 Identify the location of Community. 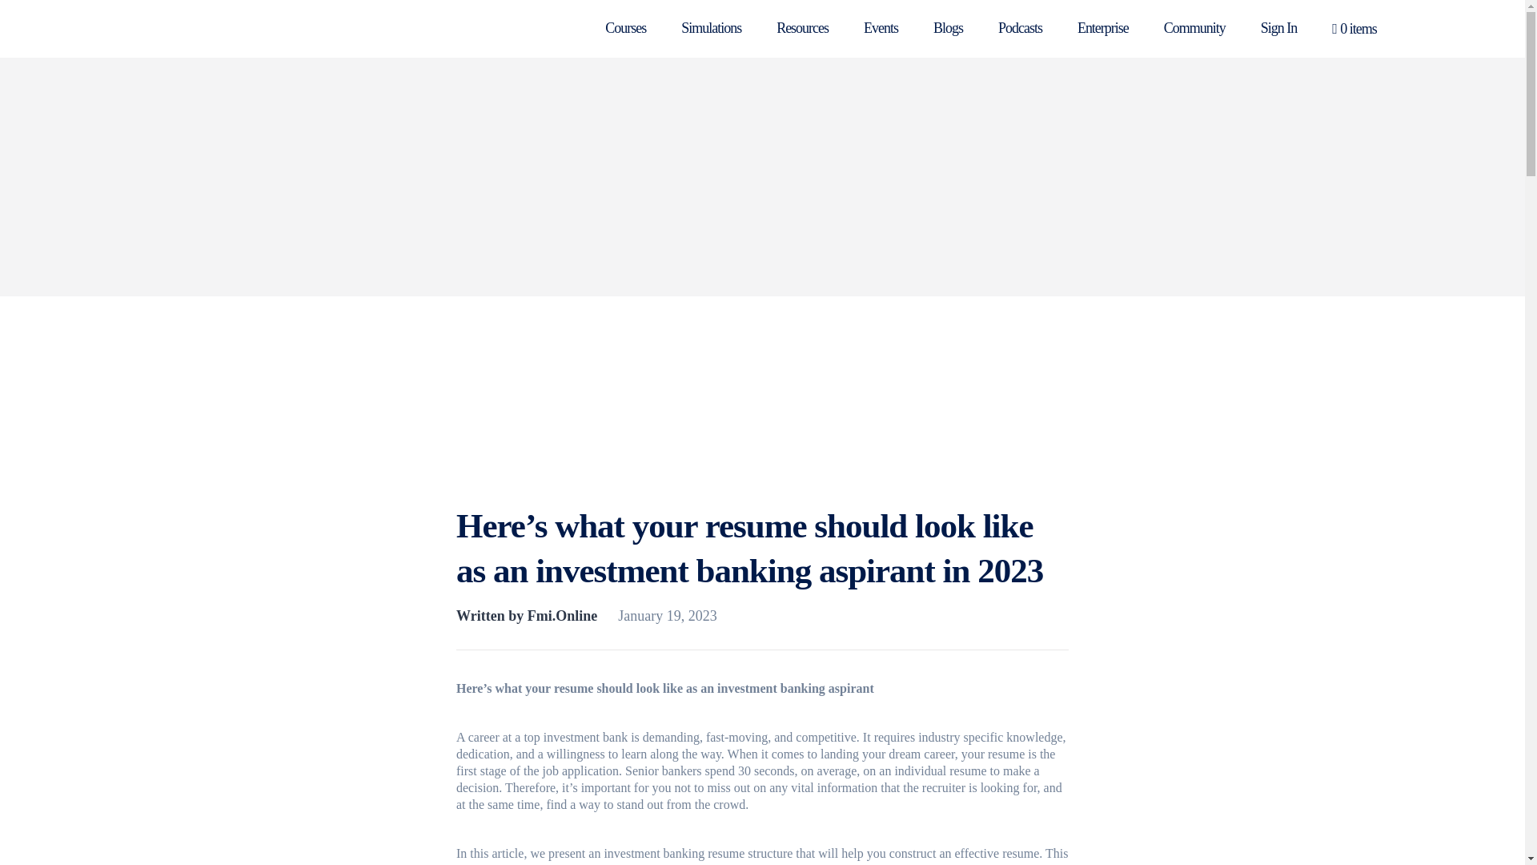
(1194, 27).